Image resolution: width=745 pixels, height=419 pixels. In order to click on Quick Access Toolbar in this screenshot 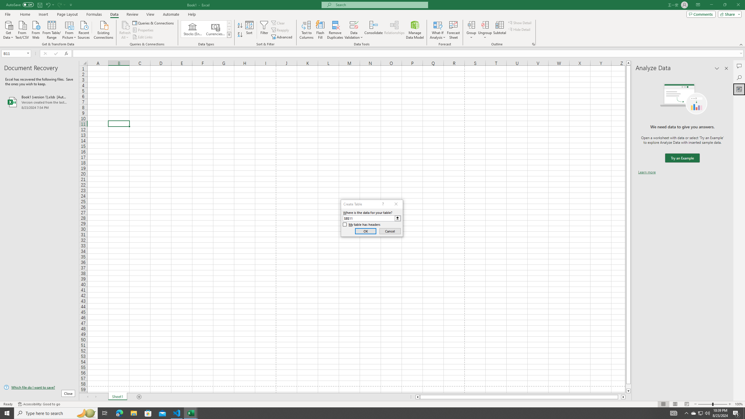, I will do `click(40, 5)`.